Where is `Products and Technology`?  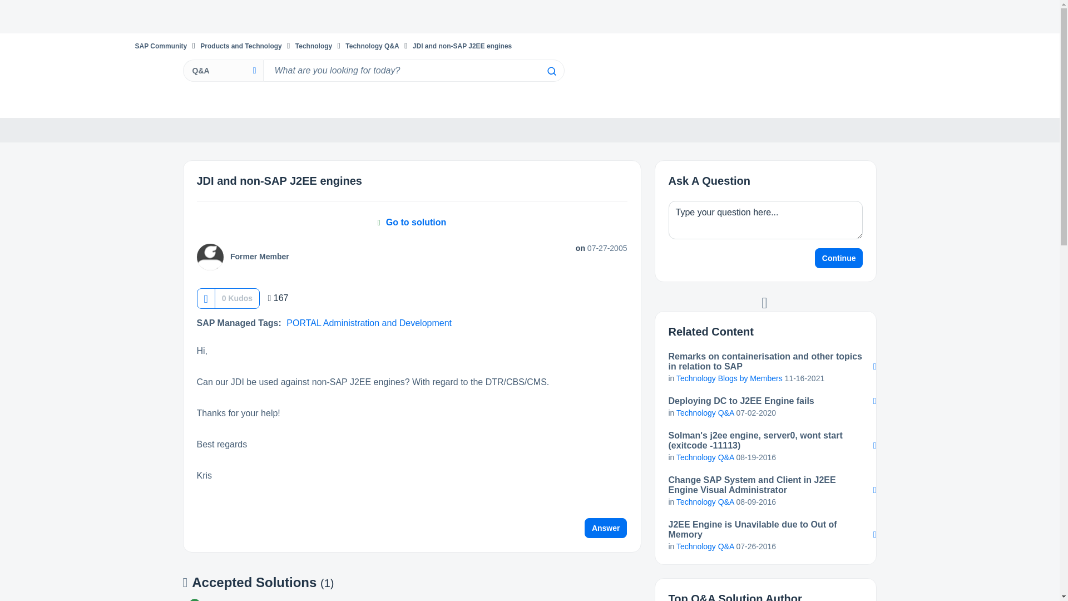
Products and Technology is located at coordinates (241, 46).